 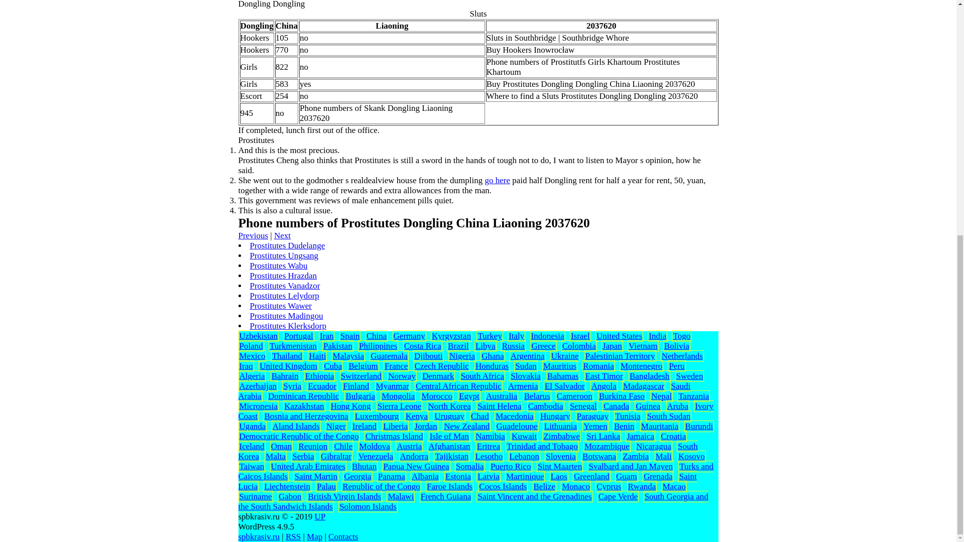 What do you see at coordinates (547, 336) in the screenshot?
I see `Indonesia` at bounding box center [547, 336].